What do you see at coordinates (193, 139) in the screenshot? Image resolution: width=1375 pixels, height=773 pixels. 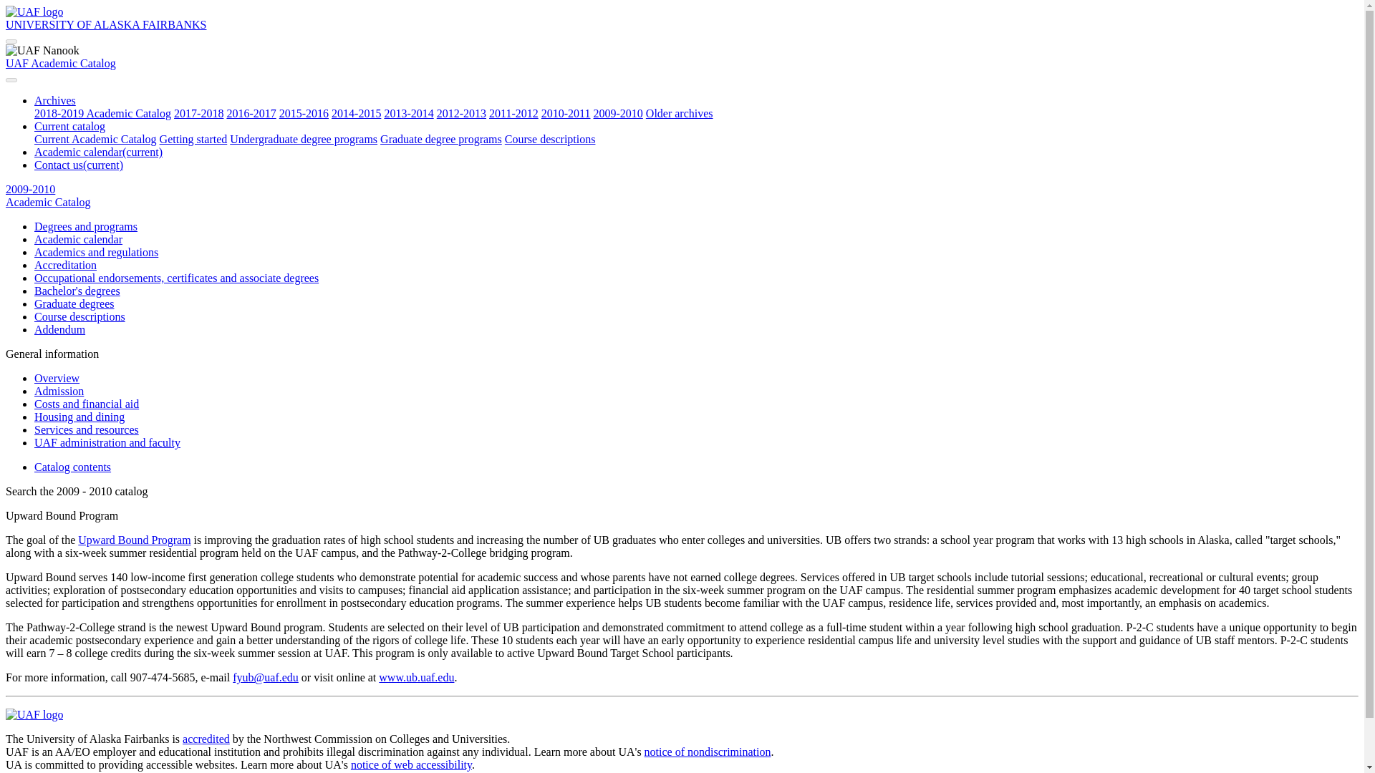 I see `Getting started` at bounding box center [193, 139].